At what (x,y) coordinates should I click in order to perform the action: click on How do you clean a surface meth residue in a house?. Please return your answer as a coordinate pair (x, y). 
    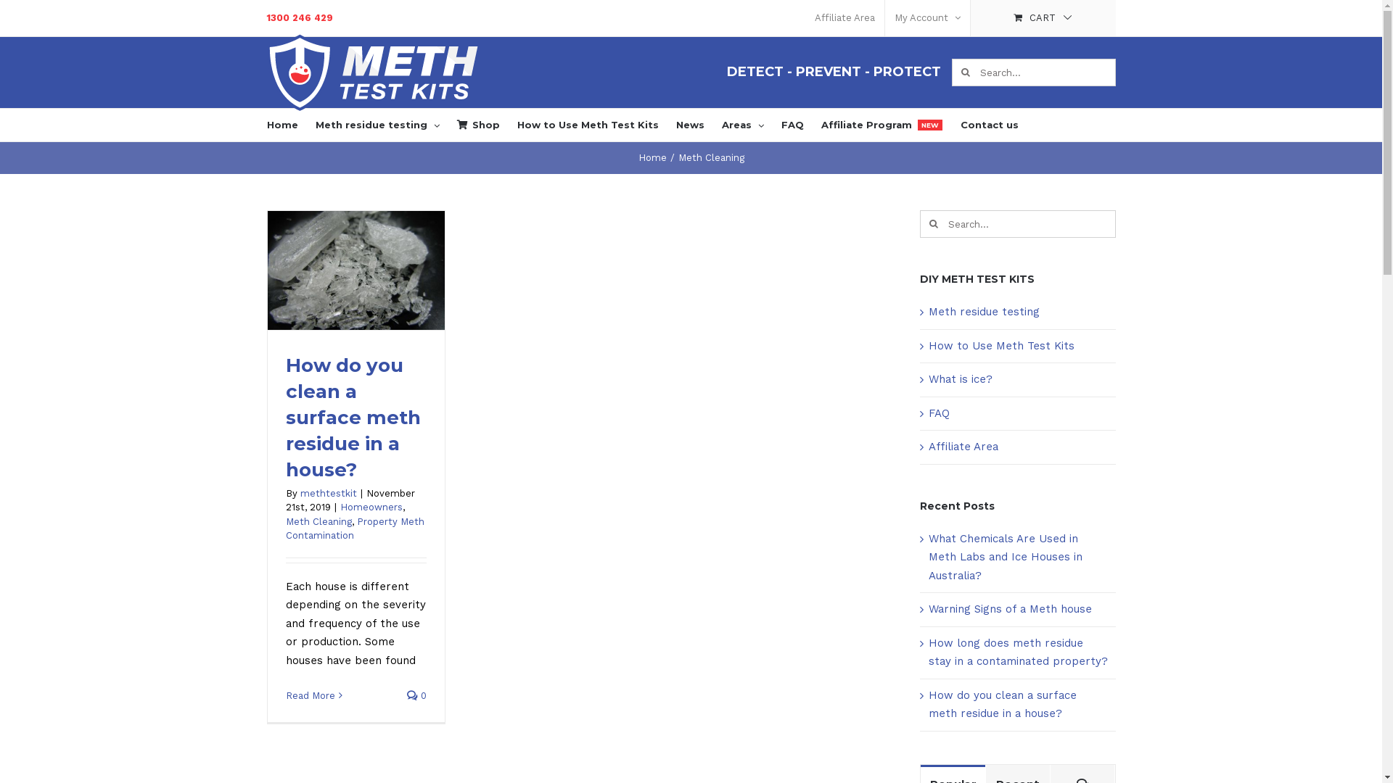
    Looking at the image, I should click on (353, 418).